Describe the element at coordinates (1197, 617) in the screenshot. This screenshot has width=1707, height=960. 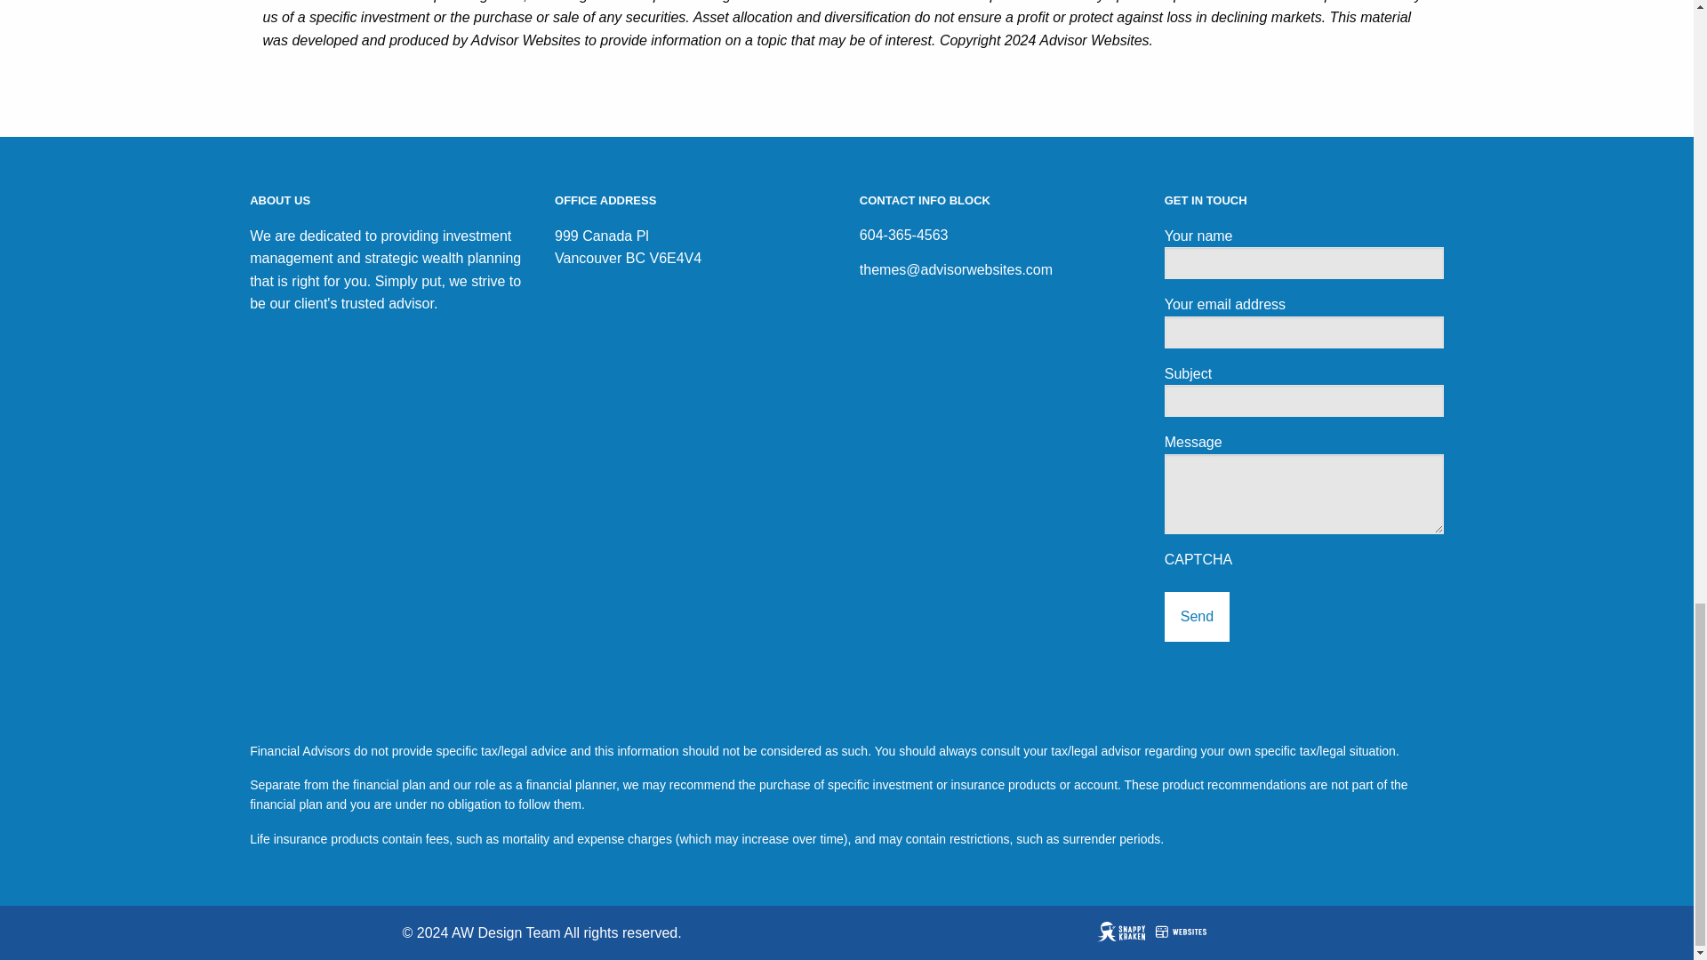
I see `Send` at that location.